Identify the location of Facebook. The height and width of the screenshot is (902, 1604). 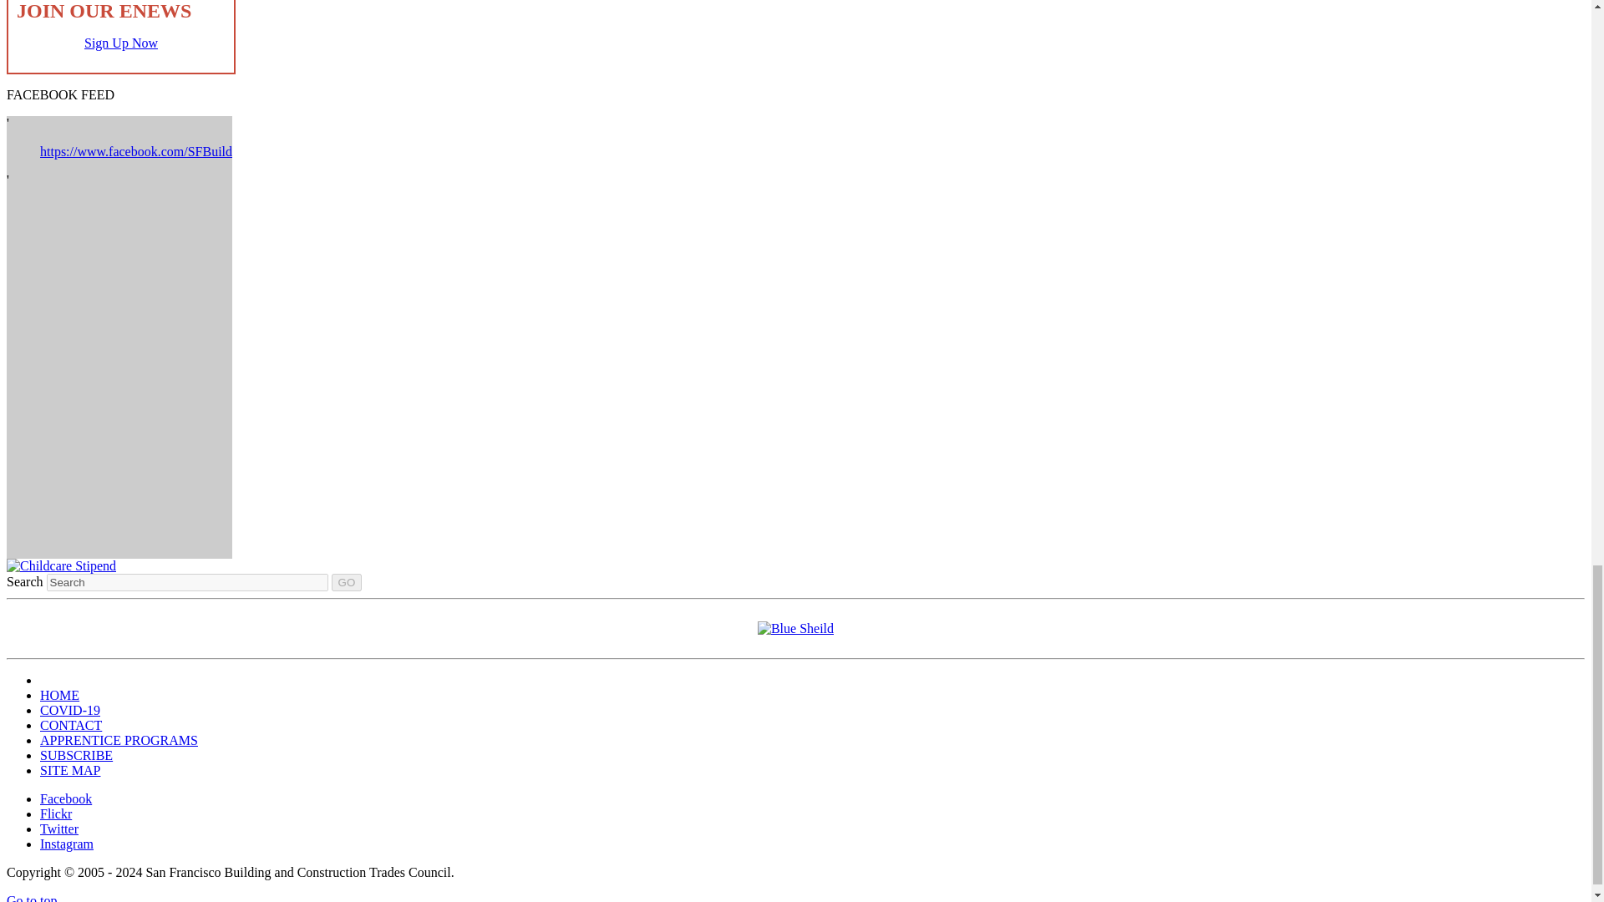
(65, 798).